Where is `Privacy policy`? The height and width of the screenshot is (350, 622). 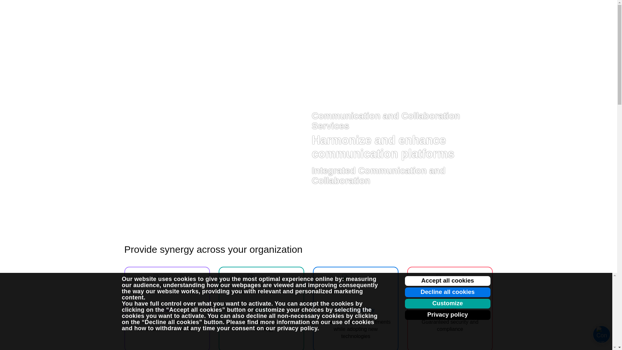 Privacy policy is located at coordinates (448, 315).